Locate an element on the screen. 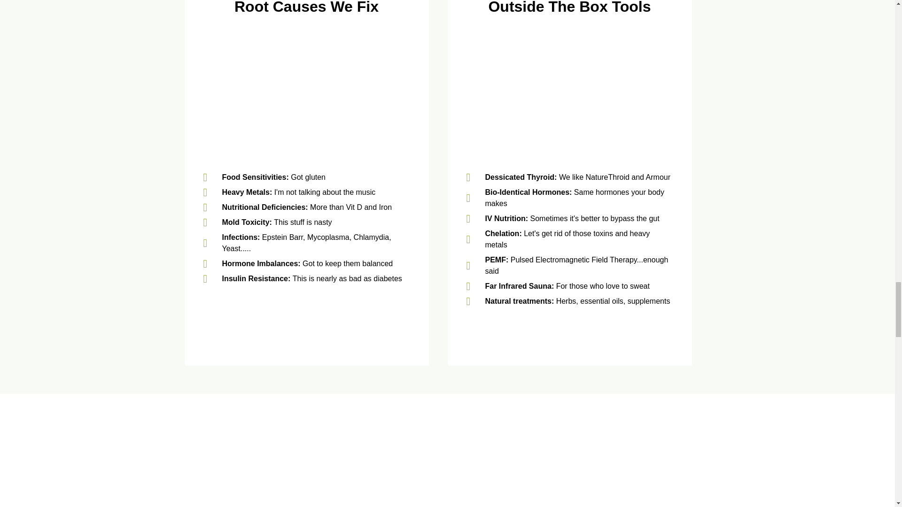 The width and height of the screenshot is (902, 507). Home is located at coordinates (673, 487).